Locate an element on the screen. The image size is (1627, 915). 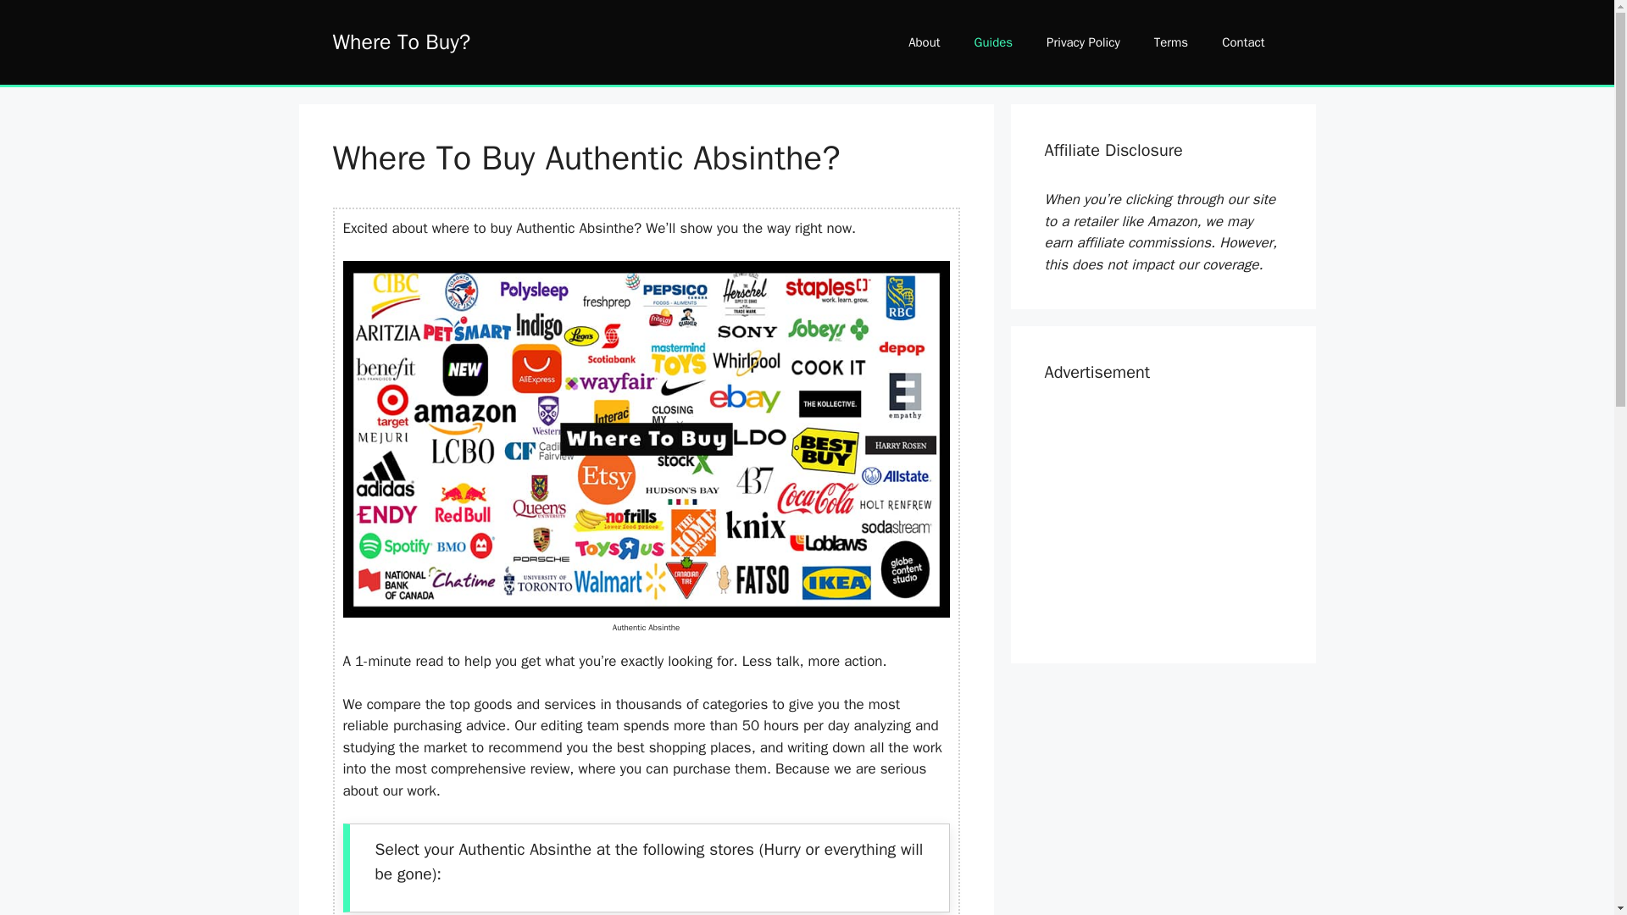
About is located at coordinates (924, 42).